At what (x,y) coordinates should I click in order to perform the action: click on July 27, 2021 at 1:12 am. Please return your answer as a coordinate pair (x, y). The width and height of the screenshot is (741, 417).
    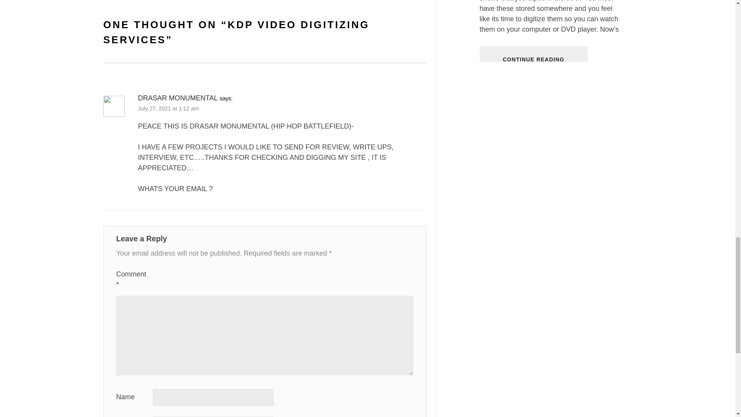
    Looking at the image, I should click on (168, 108).